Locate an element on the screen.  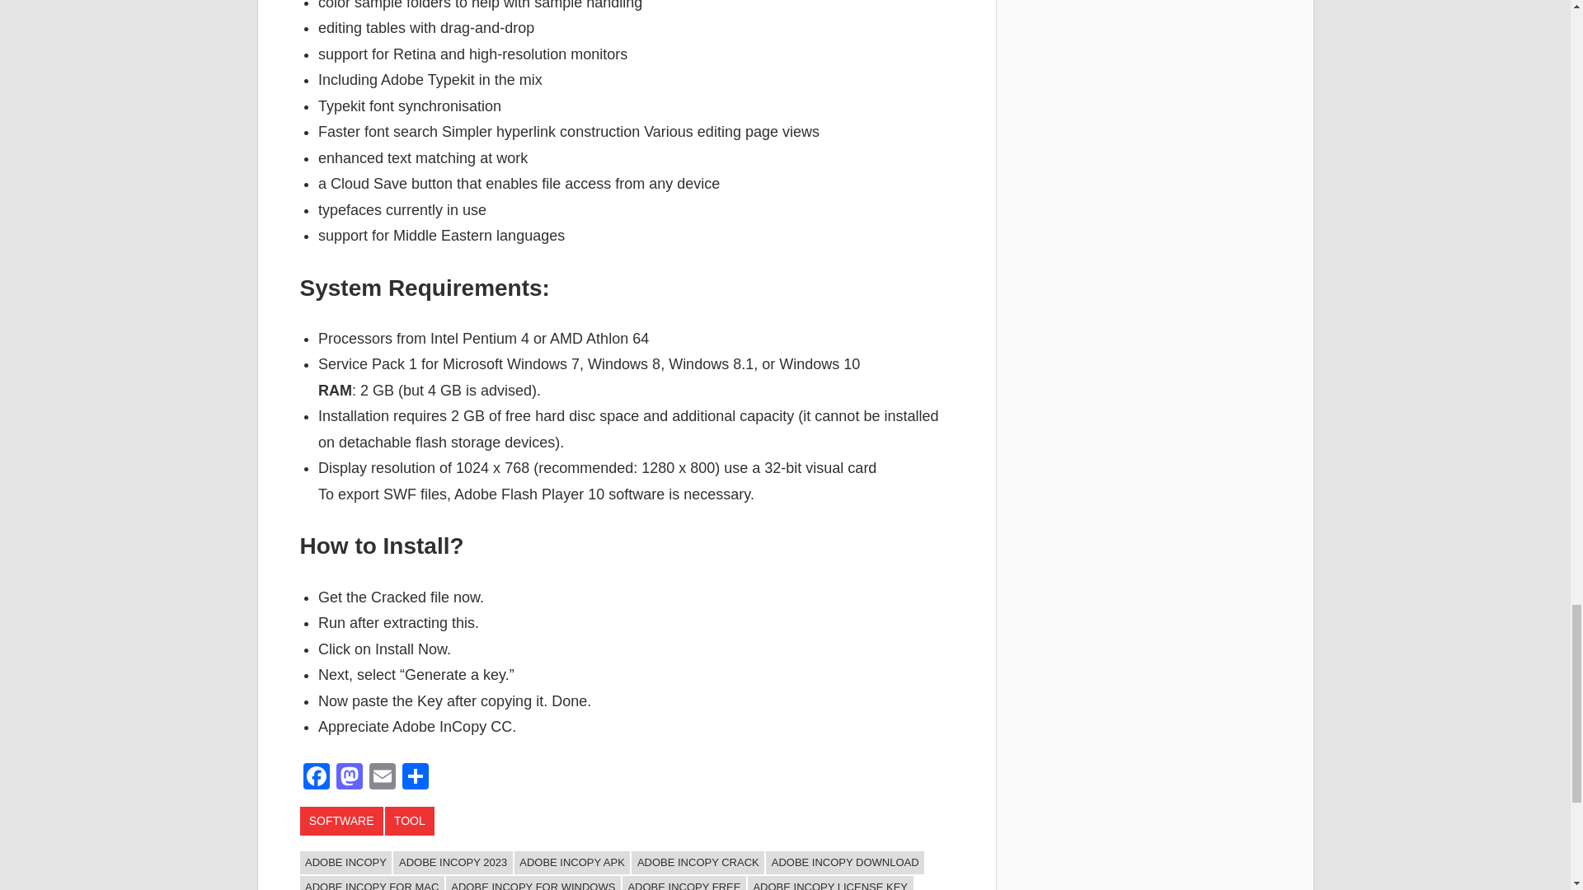
ADOBE INCOPY APK is located at coordinates (572, 862).